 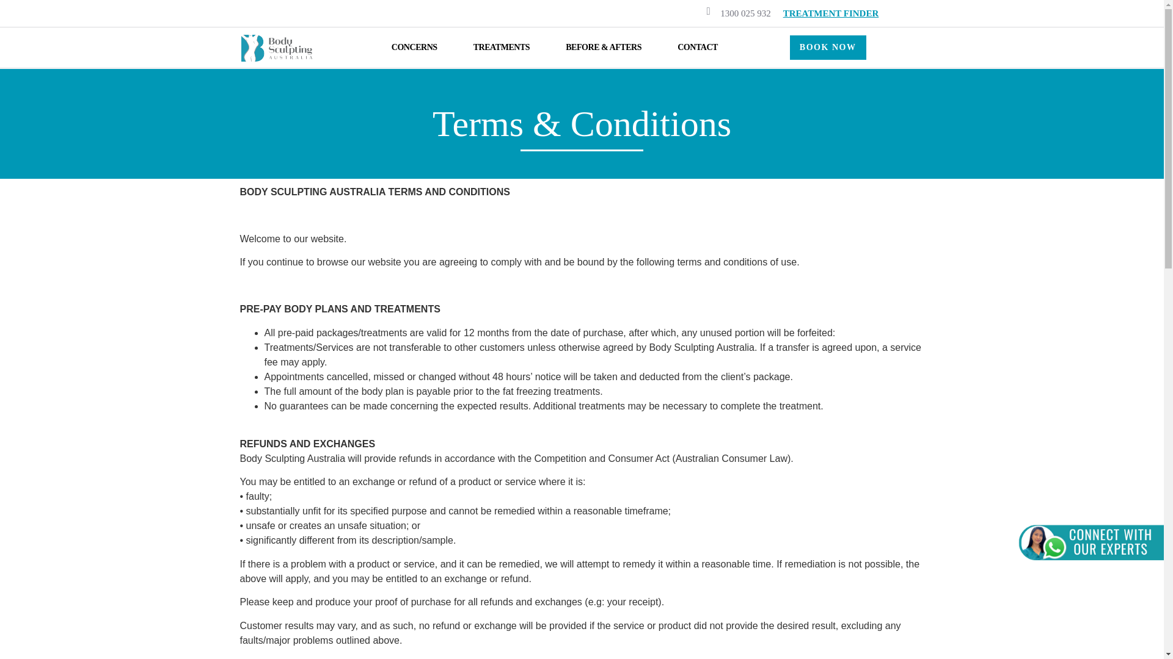 I want to click on 1300 025 932, so click(x=745, y=13).